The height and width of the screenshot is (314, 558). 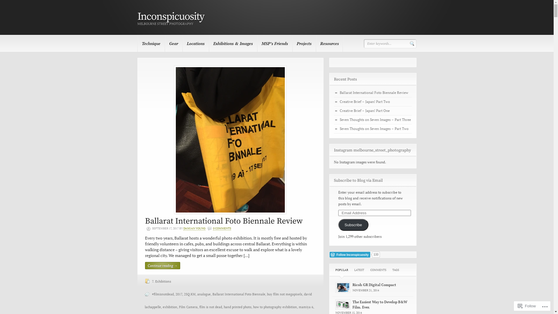 I want to click on Ballarat International Foto Biennale Review, so click(x=374, y=92).